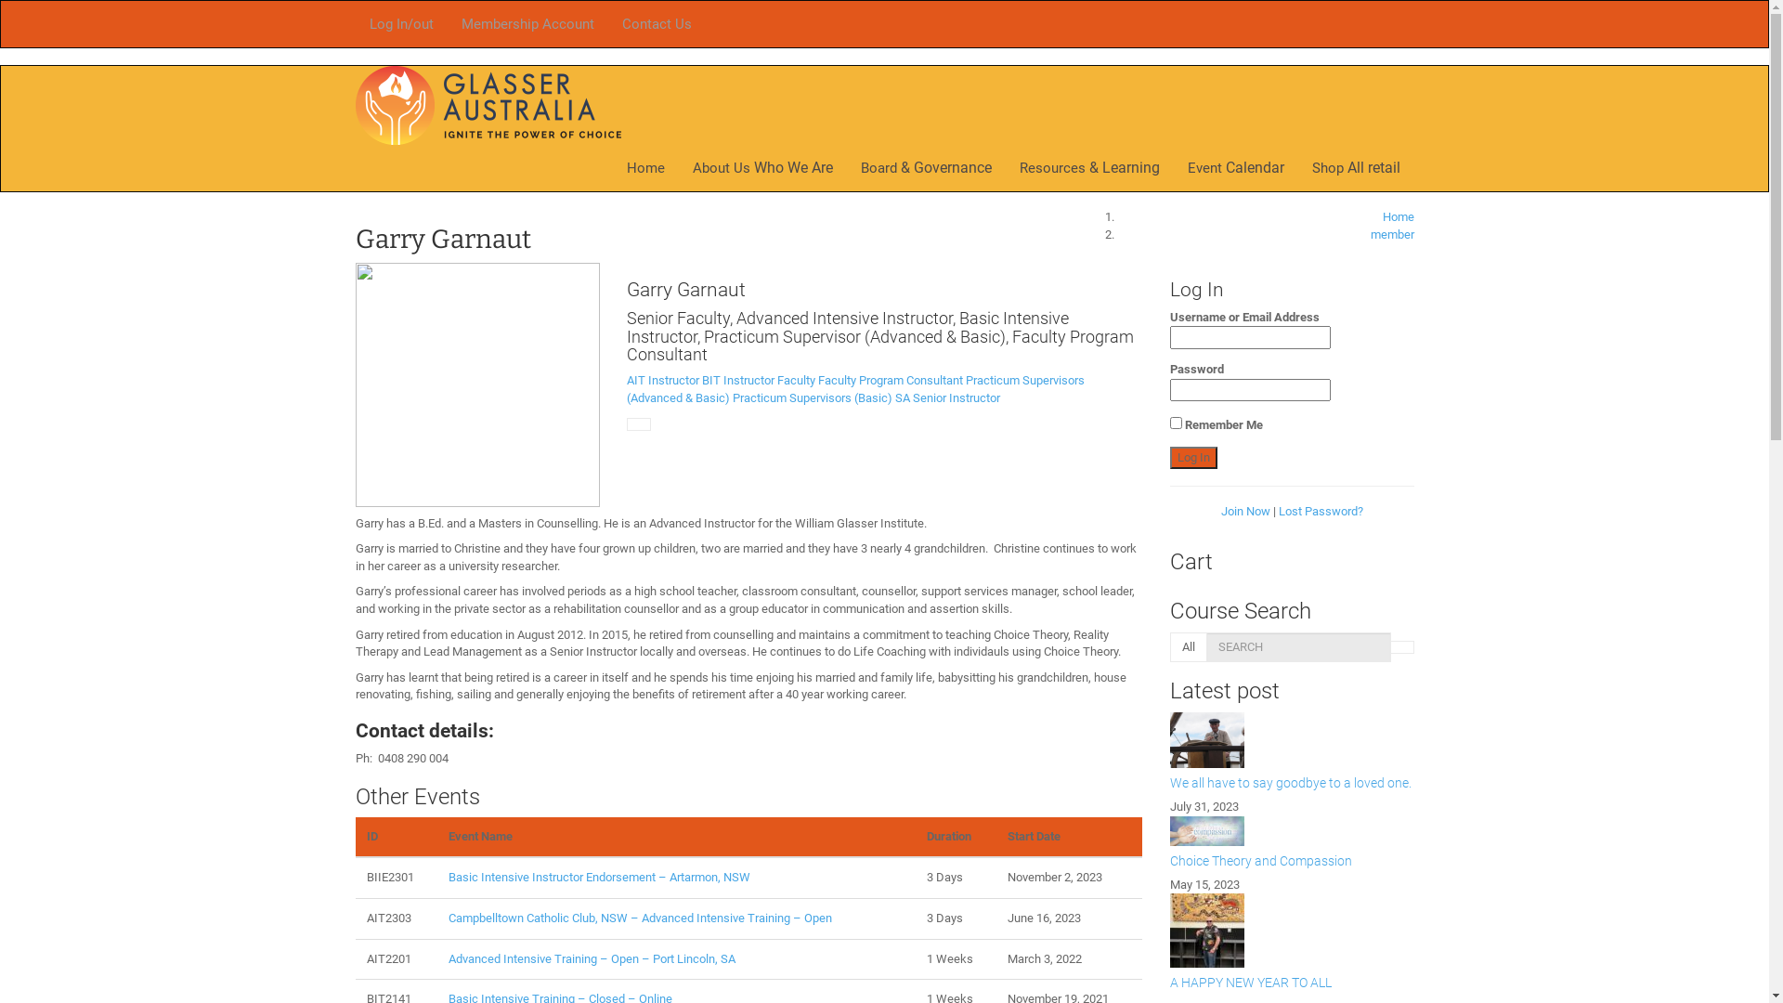 This screenshot has height=1003, width=1783. Describe the element at coordinates (1291, 783) in the screenshot. I see `We all have to say goodbye to a loved one.` at that location.